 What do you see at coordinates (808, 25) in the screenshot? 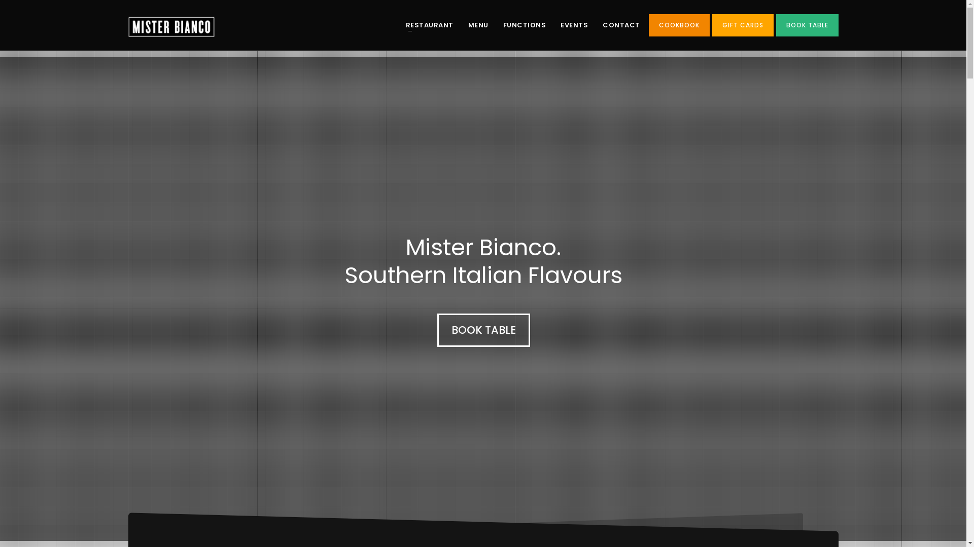
I see `BOOK TABLE` at bounding box center [808, 25].